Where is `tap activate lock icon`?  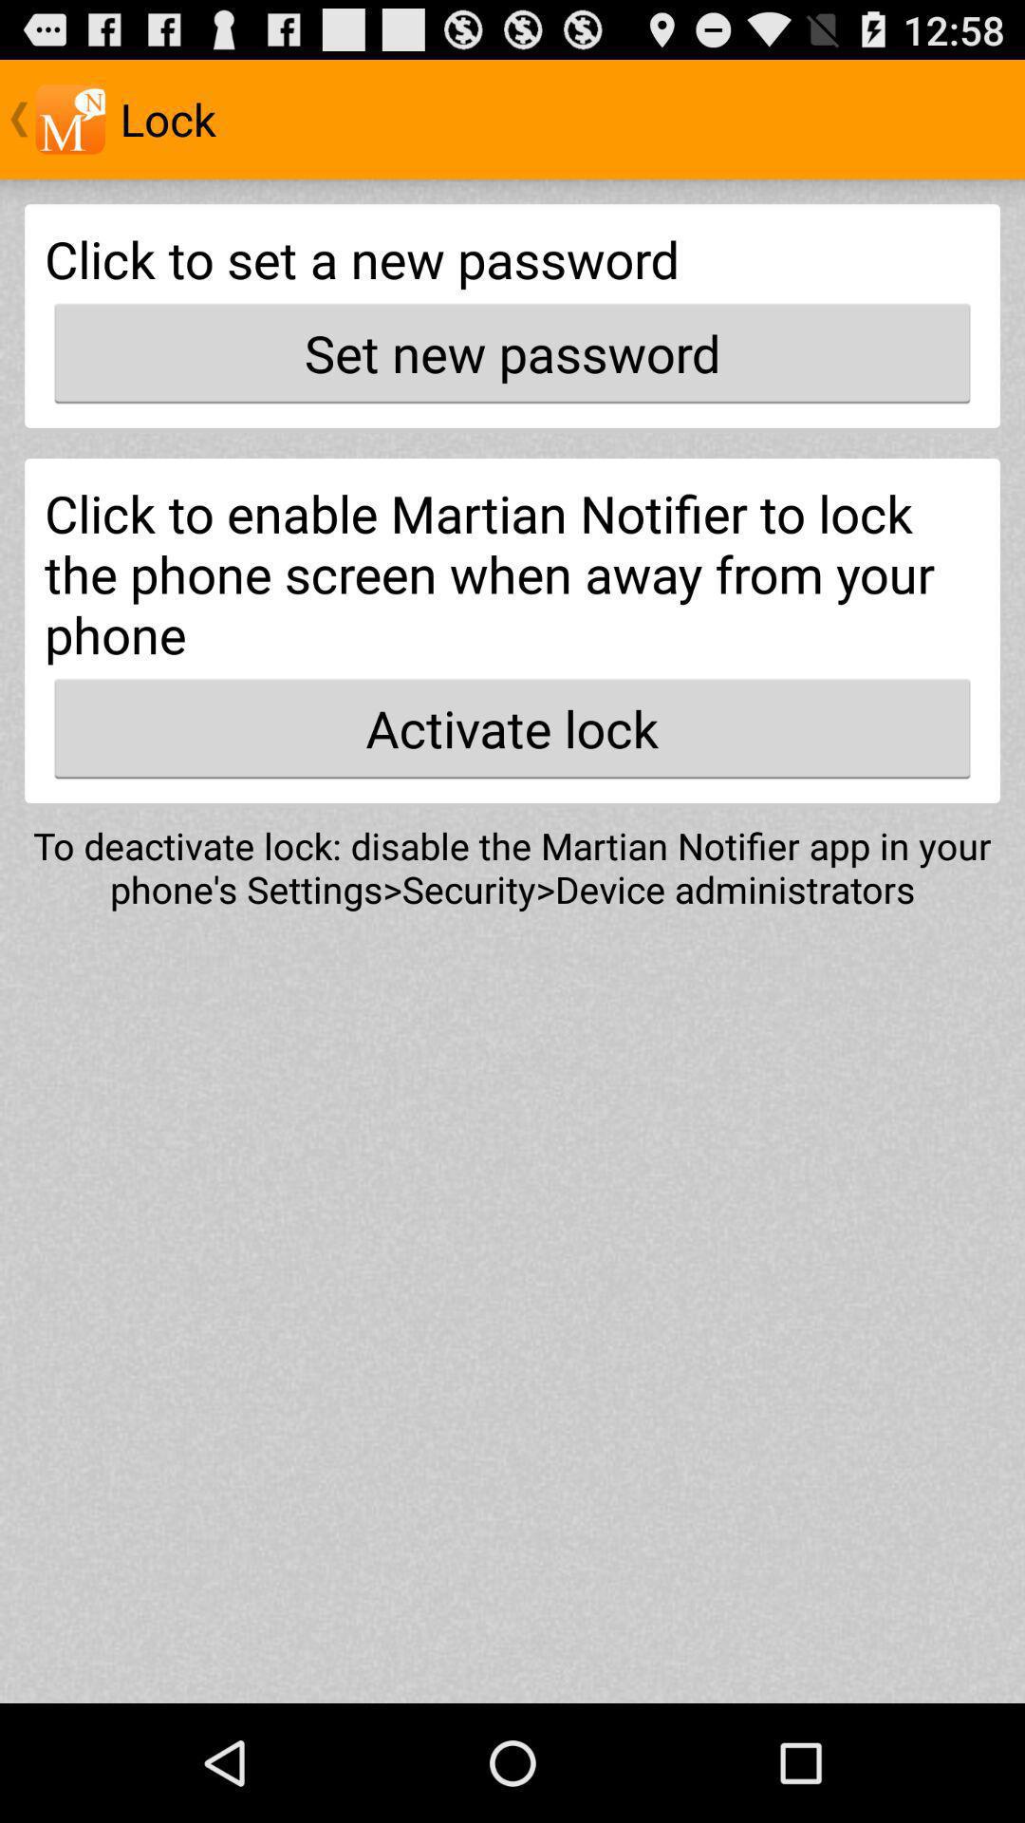 tap activate lock icon is located at coordinates (512, 728).